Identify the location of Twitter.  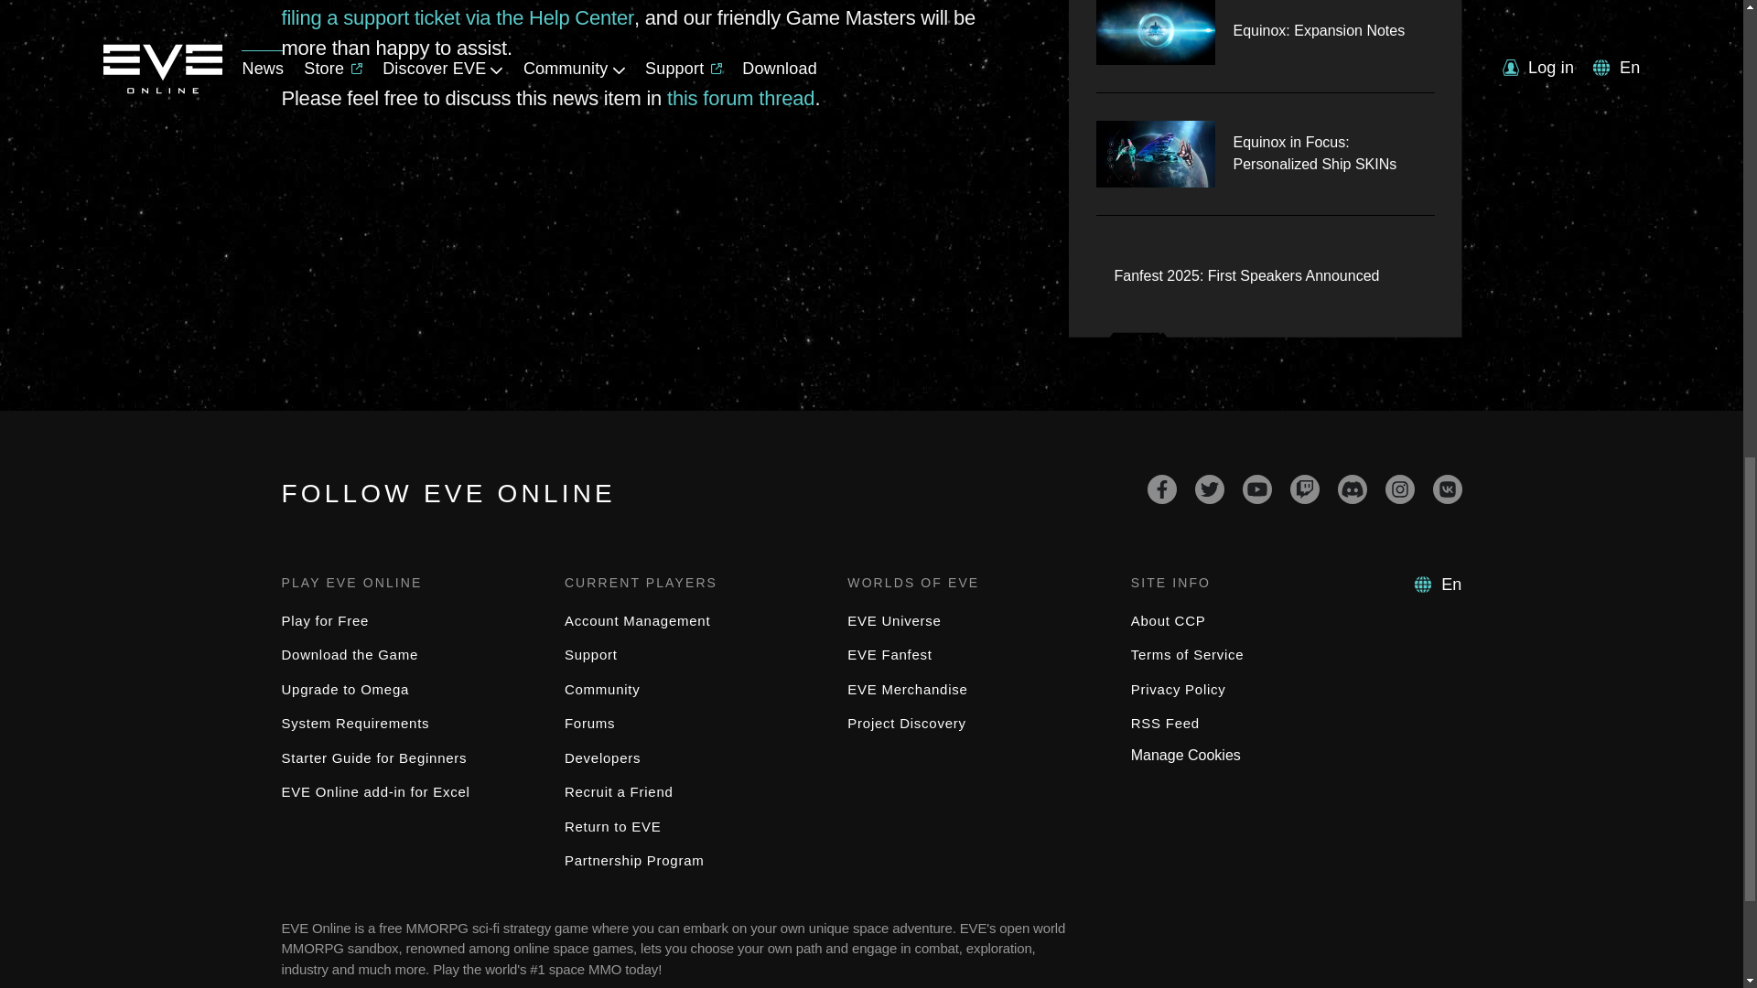
(1210, 489).